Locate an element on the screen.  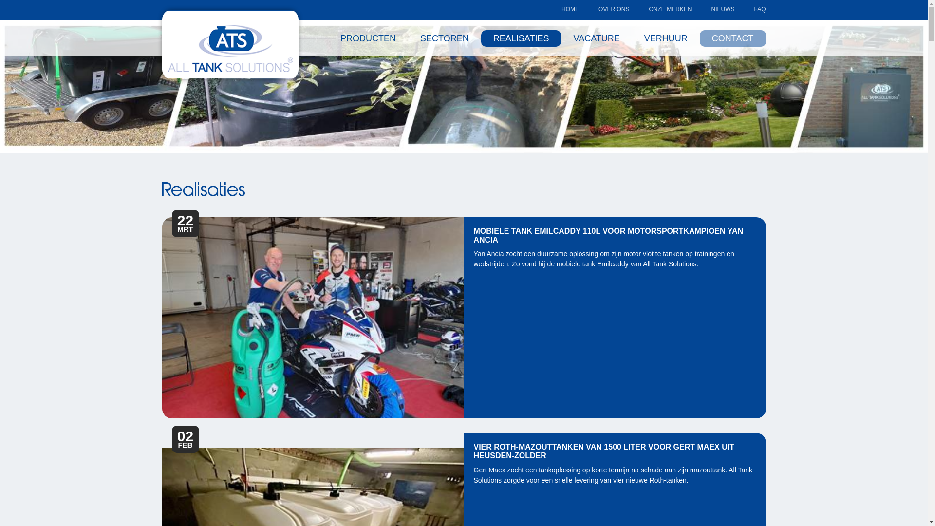
NIEUWS is located at coordinates (723, 9).